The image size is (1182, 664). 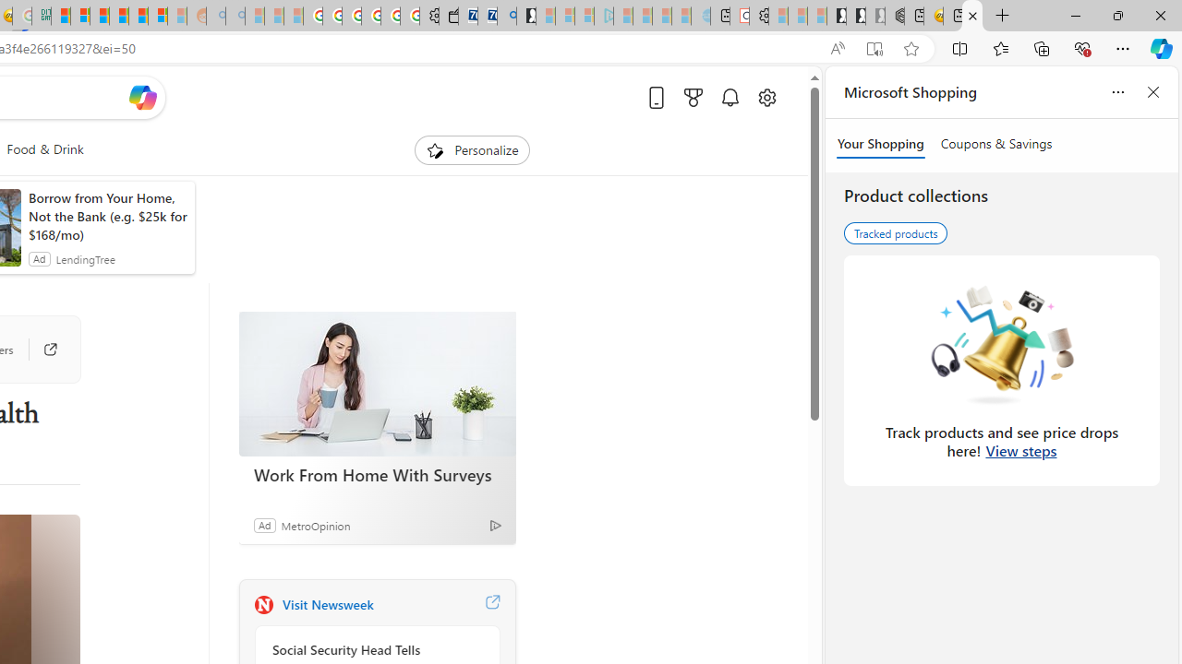 I want to click on New tab, so click(x=952, y=17).